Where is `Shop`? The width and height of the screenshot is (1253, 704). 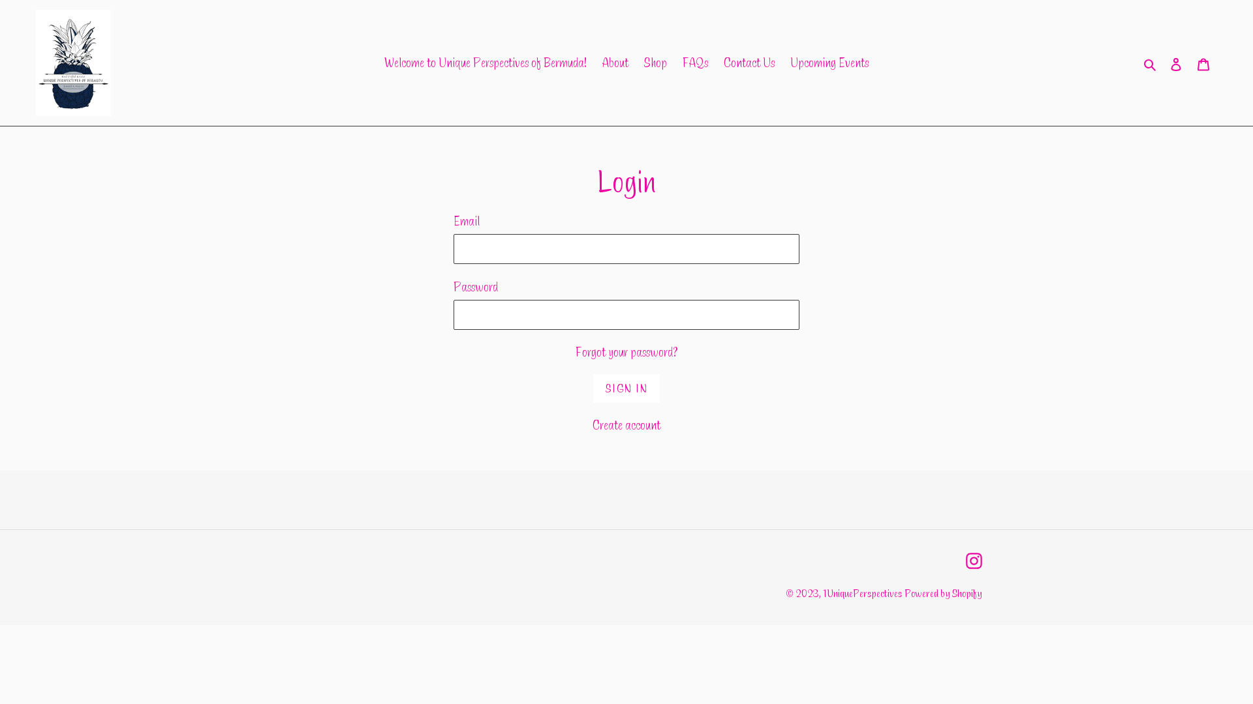 Shop is located at coordinates (655, 63).